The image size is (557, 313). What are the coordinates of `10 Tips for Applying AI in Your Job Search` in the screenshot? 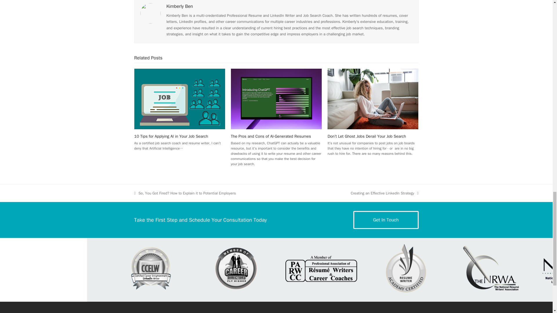 It's located at (386, 220).